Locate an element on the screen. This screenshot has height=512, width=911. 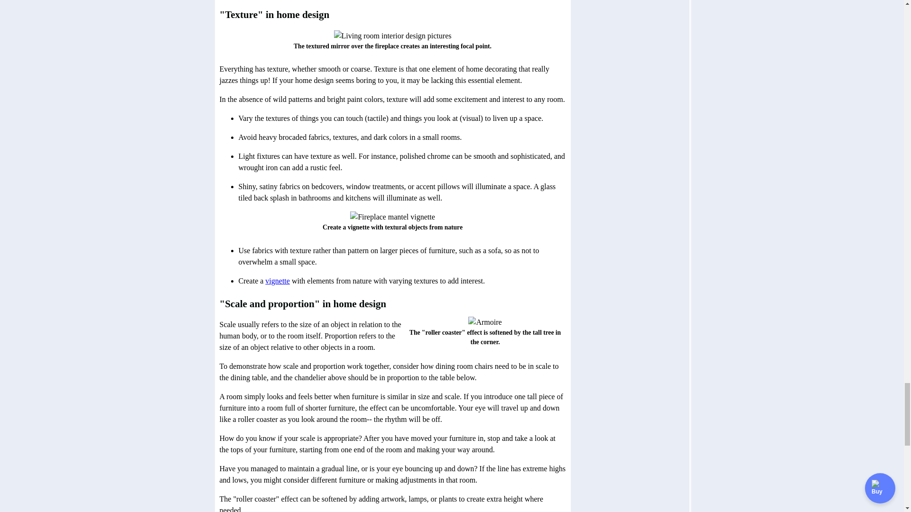
Armoire is located at coordinates (485, 322).